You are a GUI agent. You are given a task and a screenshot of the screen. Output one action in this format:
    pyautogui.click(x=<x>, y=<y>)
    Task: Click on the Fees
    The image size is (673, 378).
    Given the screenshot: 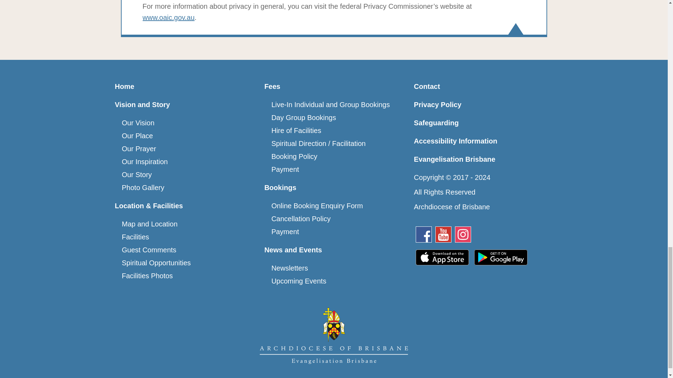 What is the action you would take?
    pyautogui.click(x=272, y=86)
    